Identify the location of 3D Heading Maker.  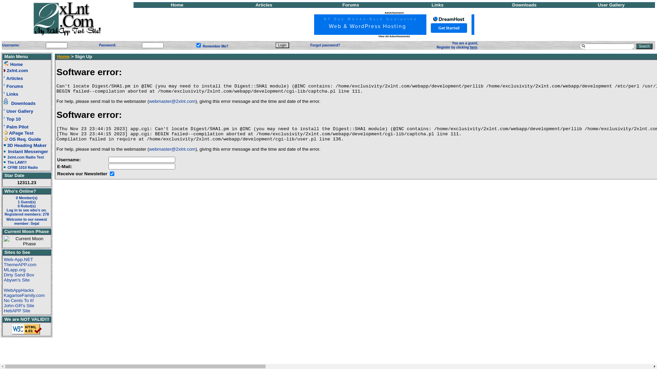
(27, 146).